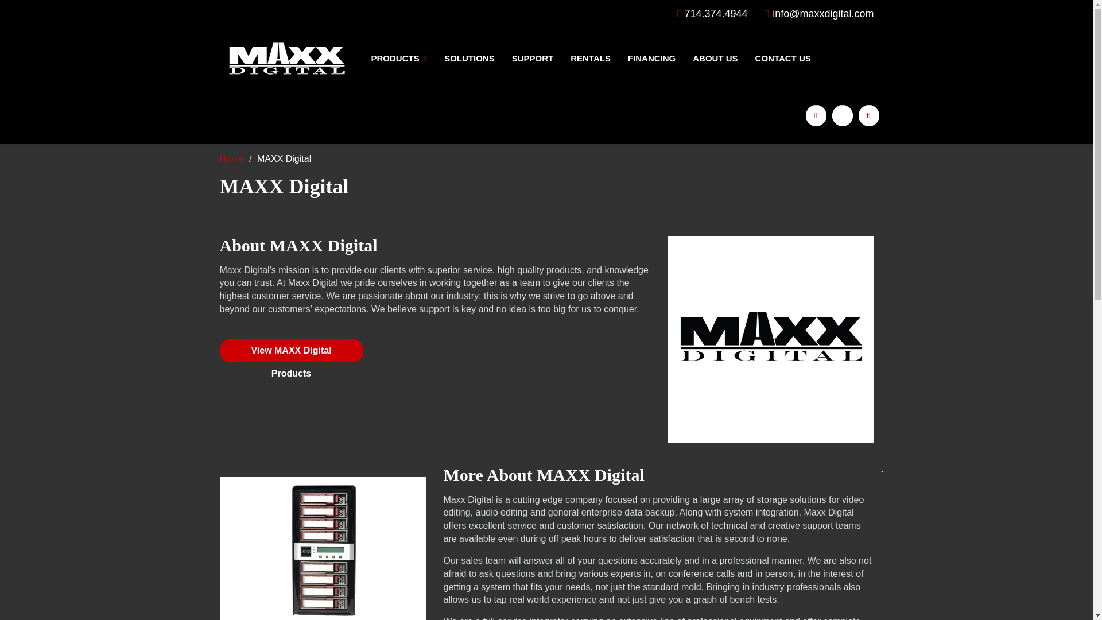 The width and height of the screenshot is (1102, 620). Describe the element at coordinates (713, 14) in the screenshot. I see `714.374.4944` at that location.